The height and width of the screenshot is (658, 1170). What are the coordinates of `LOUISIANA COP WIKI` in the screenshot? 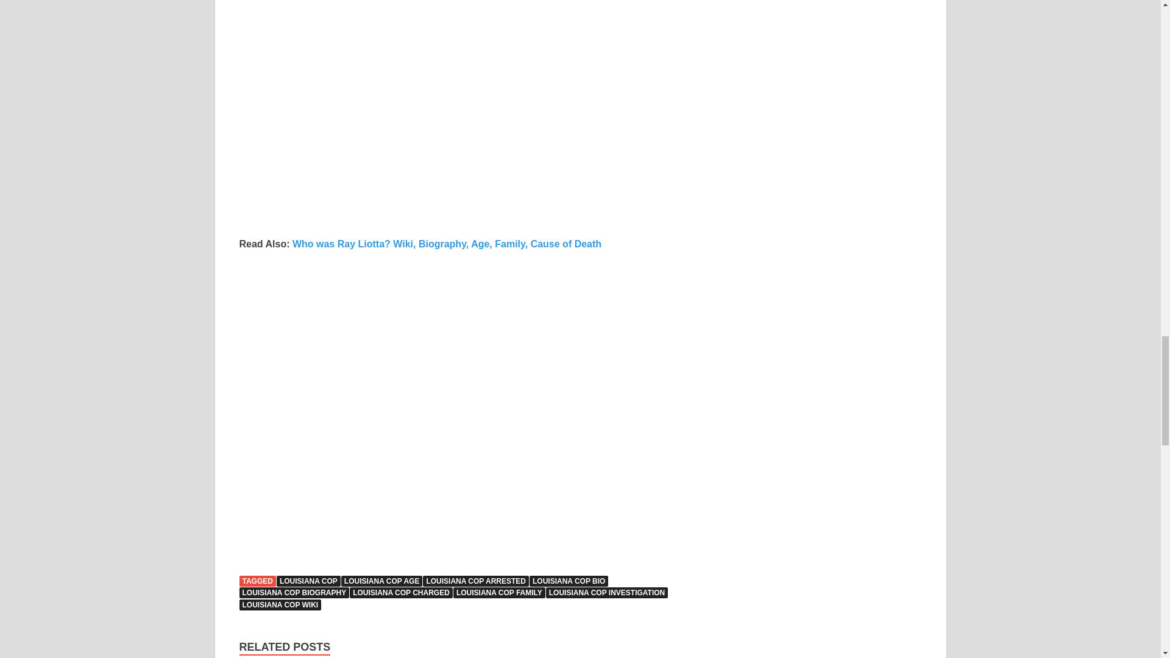 It's located at (279, 604).